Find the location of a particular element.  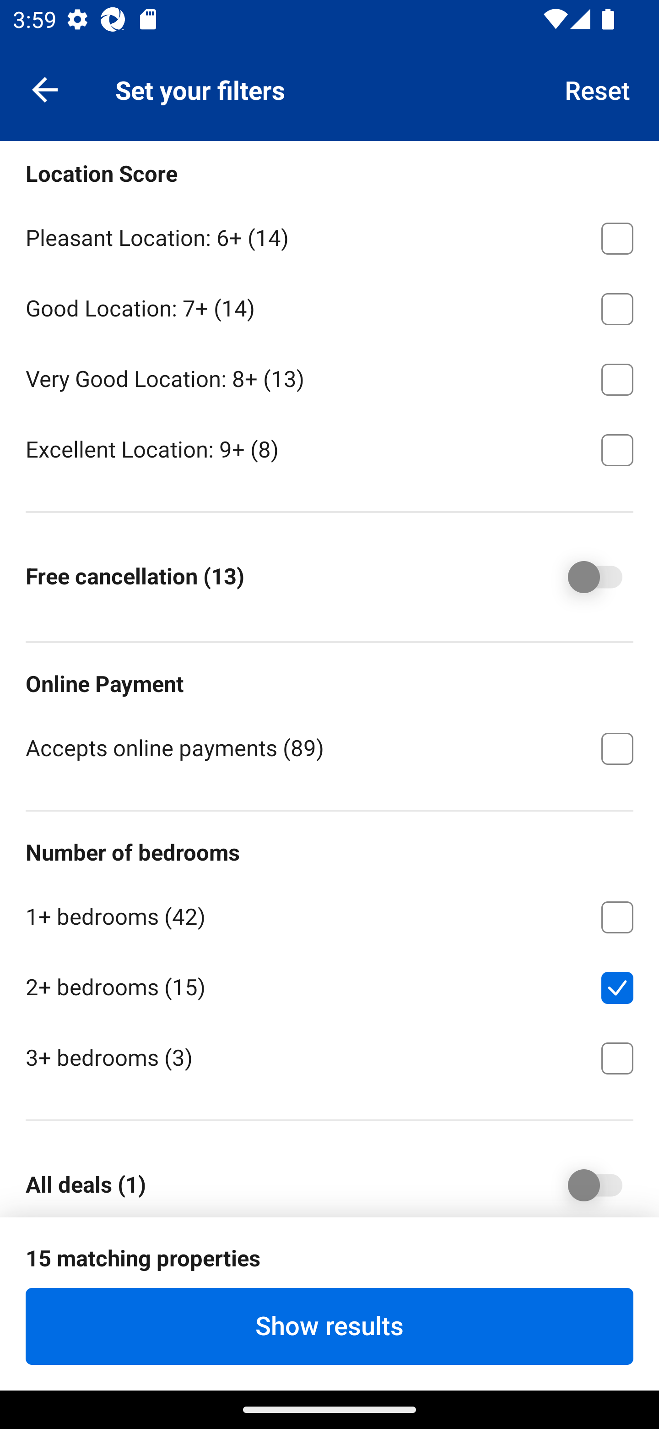

Reset is located at coordinates (598, 89).